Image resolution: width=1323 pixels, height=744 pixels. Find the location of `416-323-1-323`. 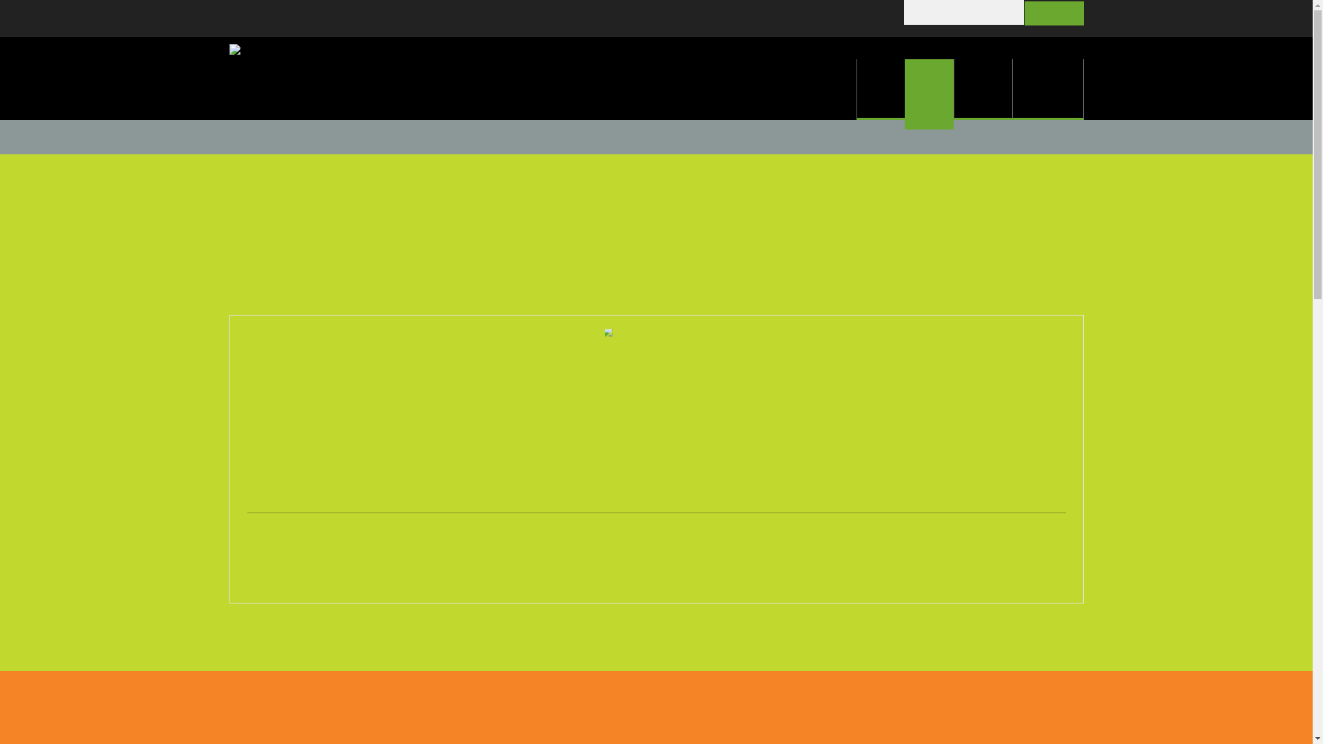

416-323-1-323 is located at coordinates (279, 19).